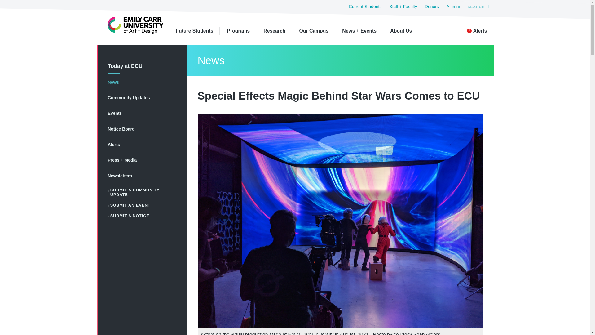 This screenshot has height=335, width=595. What do you see at coordinates (432, 6) in the screenshot?
I see `Donors` at bounding box center [432, 6].